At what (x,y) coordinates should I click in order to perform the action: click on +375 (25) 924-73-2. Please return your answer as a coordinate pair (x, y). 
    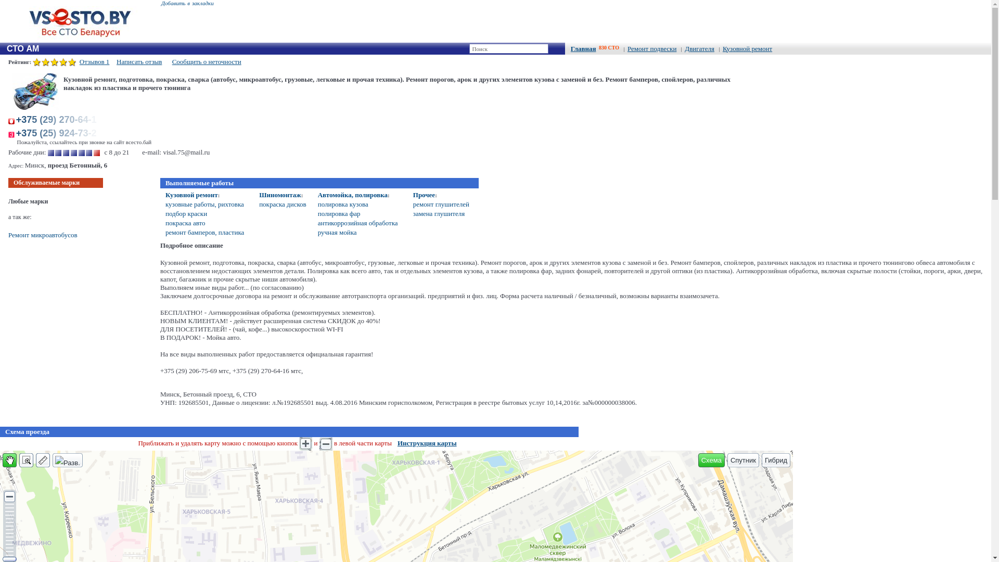
    Looking at the image, I should click on (59, 133).